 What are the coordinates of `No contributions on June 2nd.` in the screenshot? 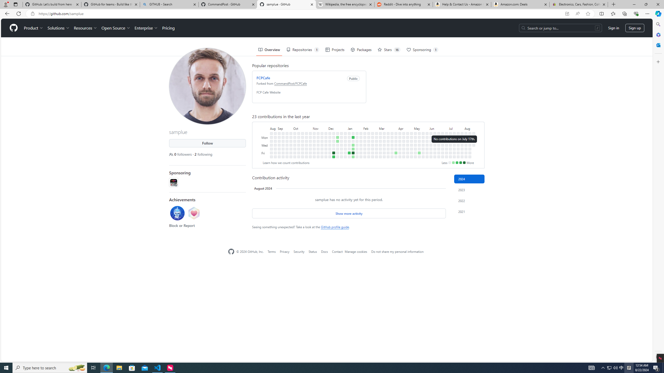 It's located at (431, 133).